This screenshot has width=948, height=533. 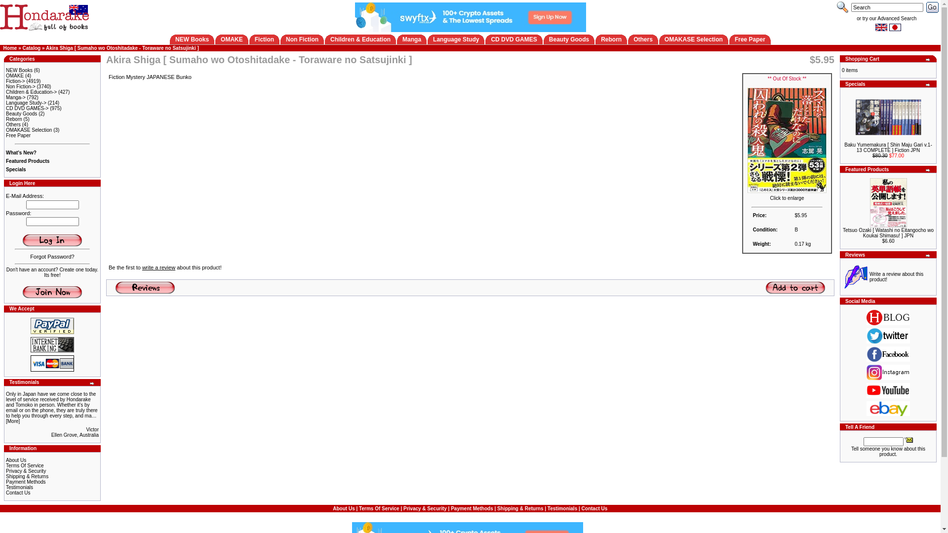 What do you see at coordinates (16, 460) in the screenshot?
I see `About Us` at bounding box center [16, 460].